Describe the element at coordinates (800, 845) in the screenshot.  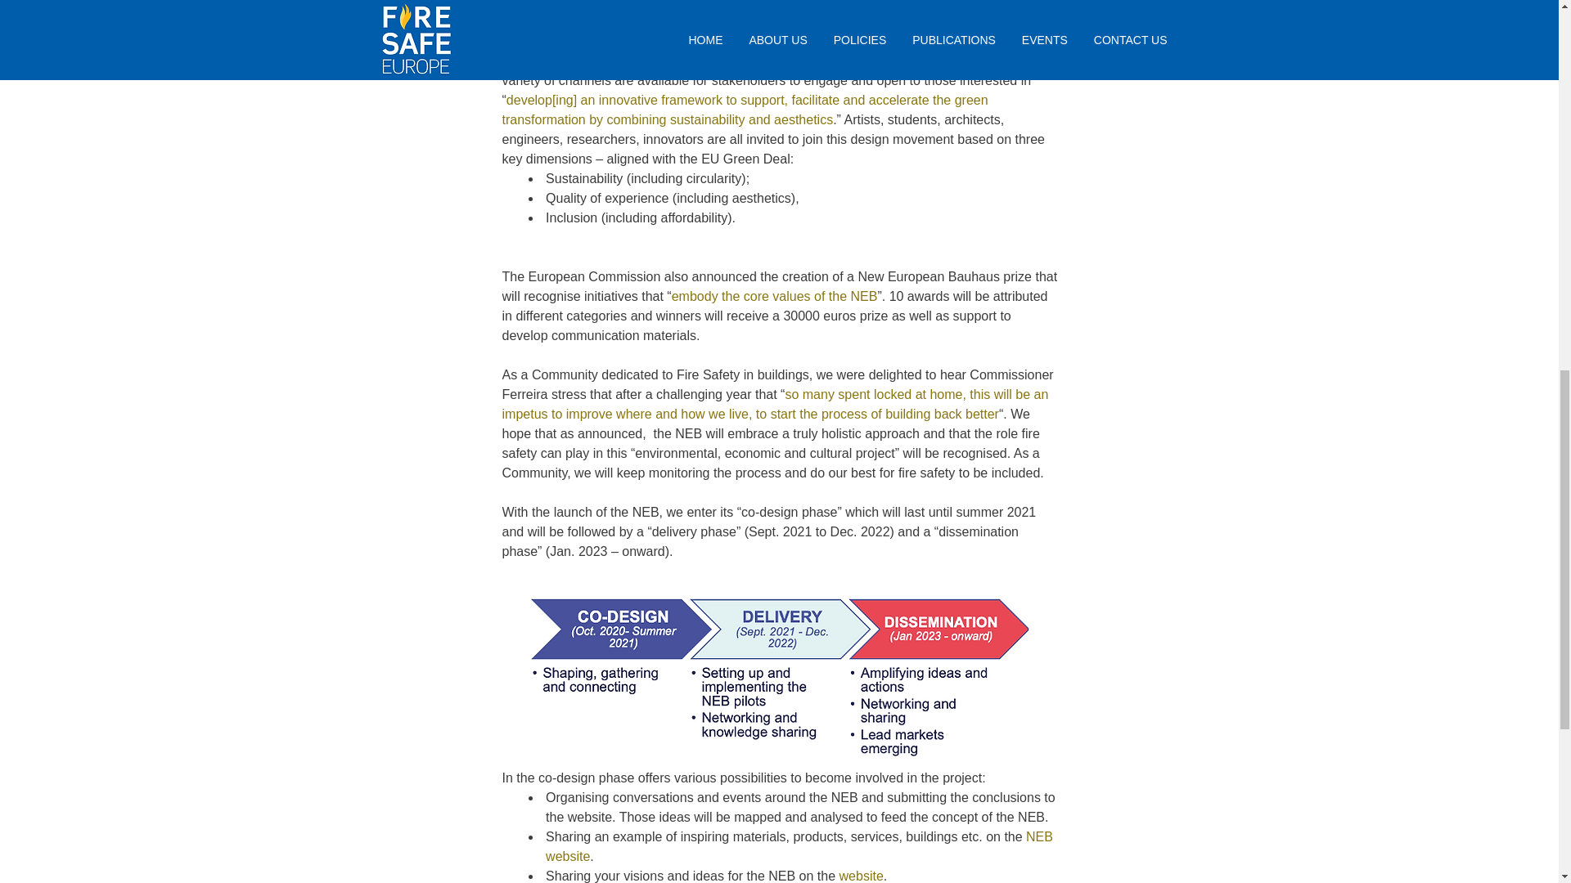
I see `NEB website` at that location.